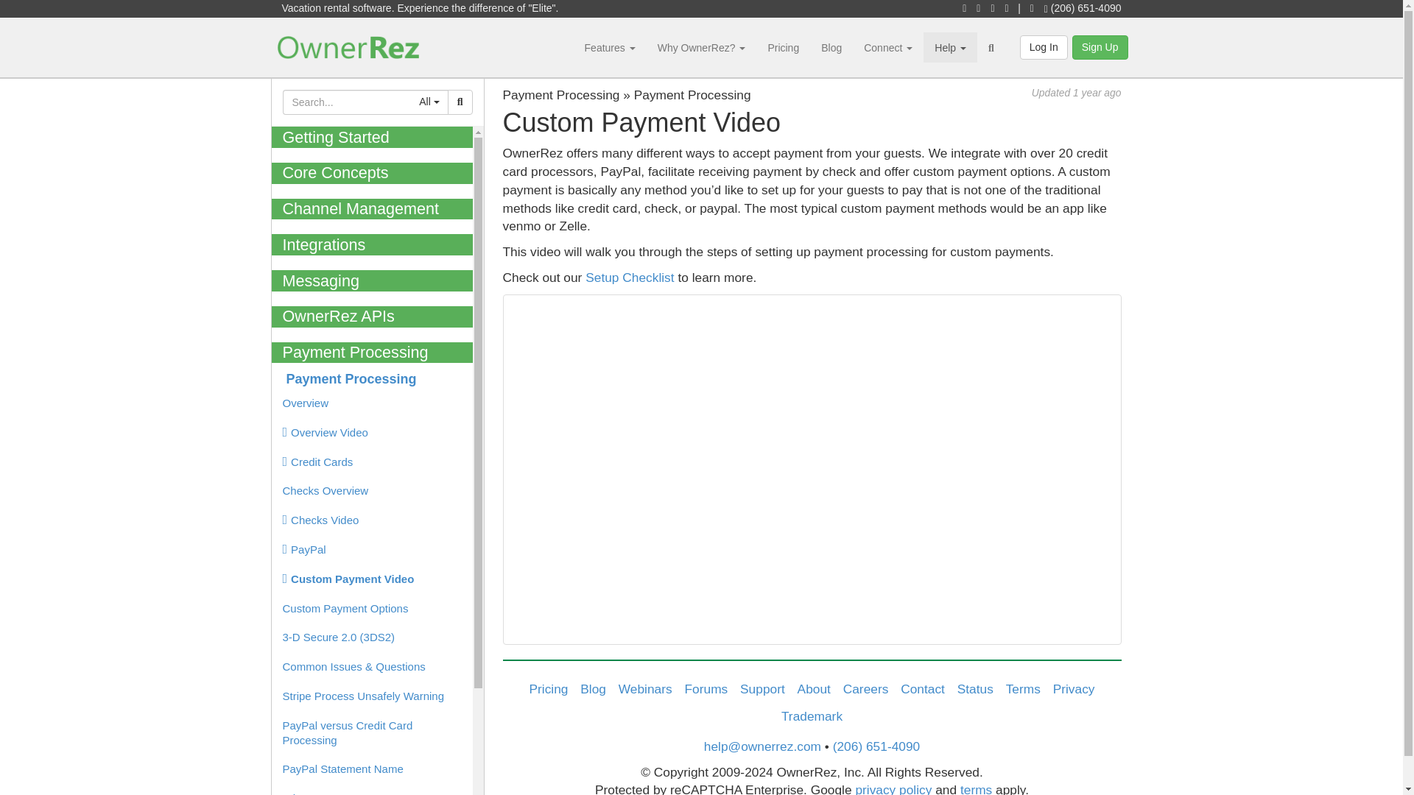 This screenshot has width=1414, height=795. What do you see at coordinates (831, 47) in the screenshot?
I see `Blog` at bounding box center [831, 47].